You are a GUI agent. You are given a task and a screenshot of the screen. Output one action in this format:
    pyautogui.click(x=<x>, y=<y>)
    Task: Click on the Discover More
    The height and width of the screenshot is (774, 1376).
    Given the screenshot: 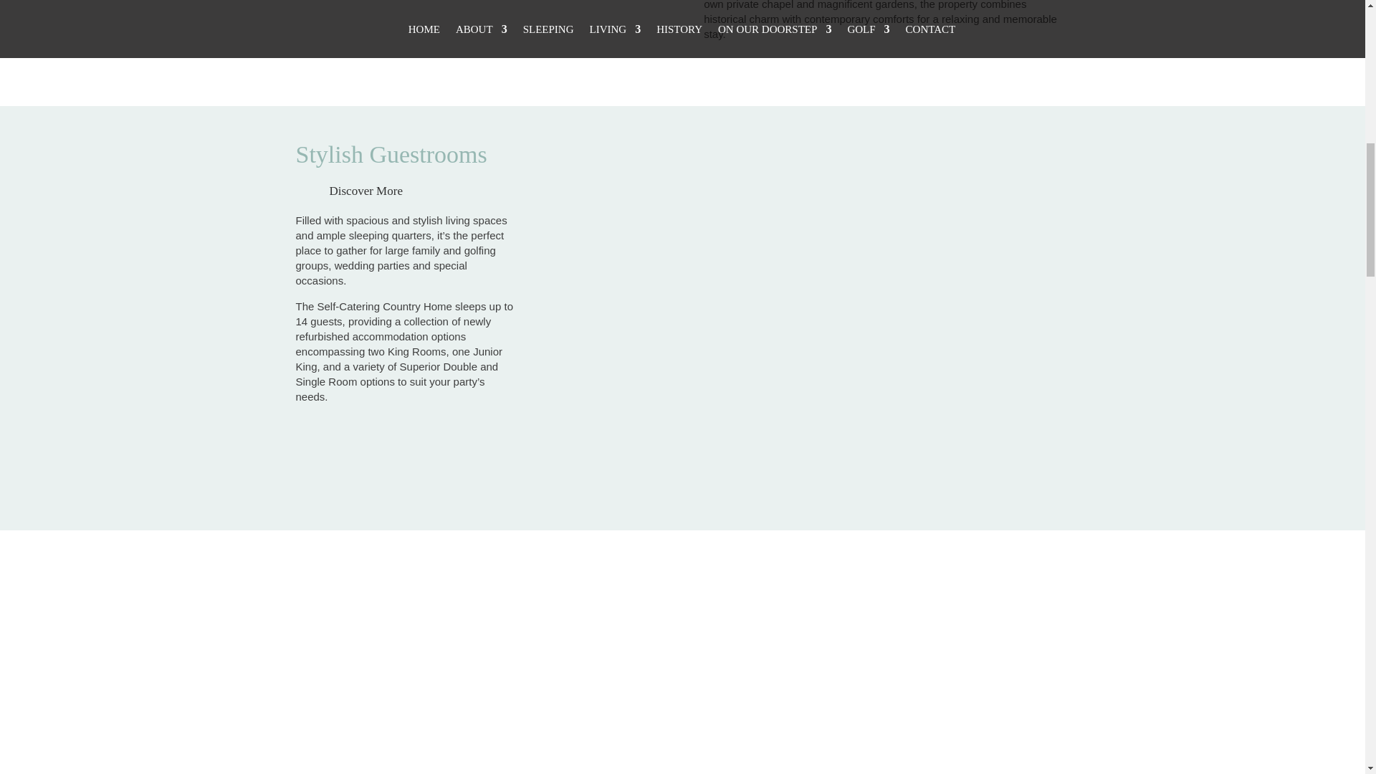 What is the action you would take?
    pyautogui.click(x=366, y=191)
    